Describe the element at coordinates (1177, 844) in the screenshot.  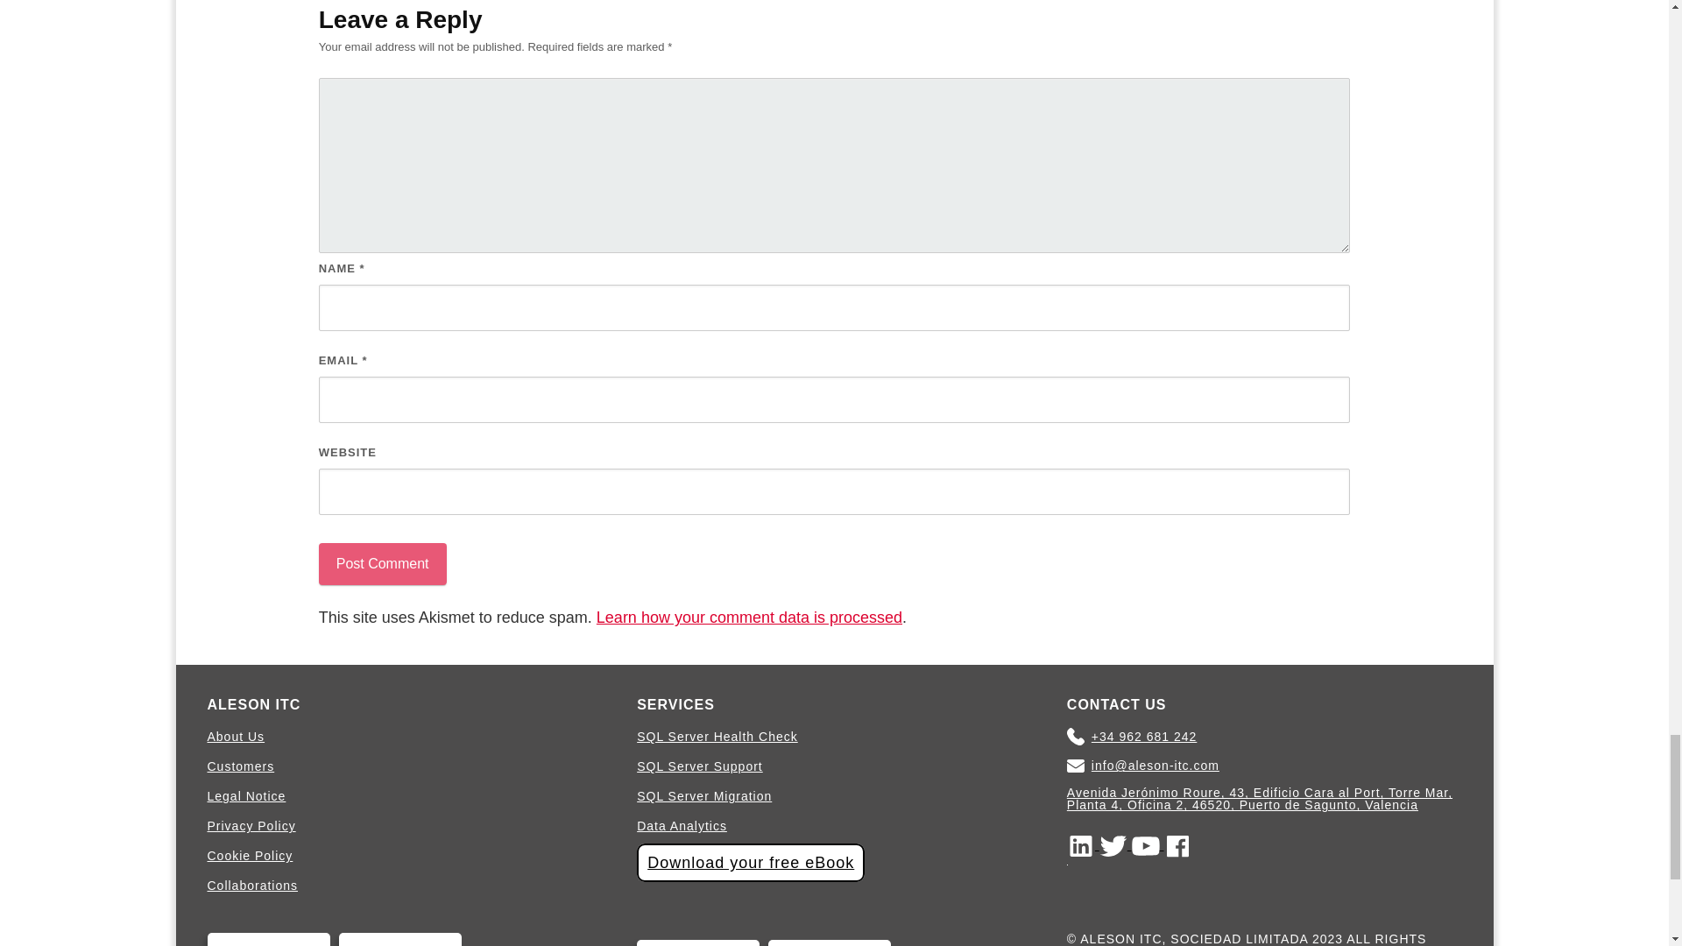
I see `facebook` at that location.